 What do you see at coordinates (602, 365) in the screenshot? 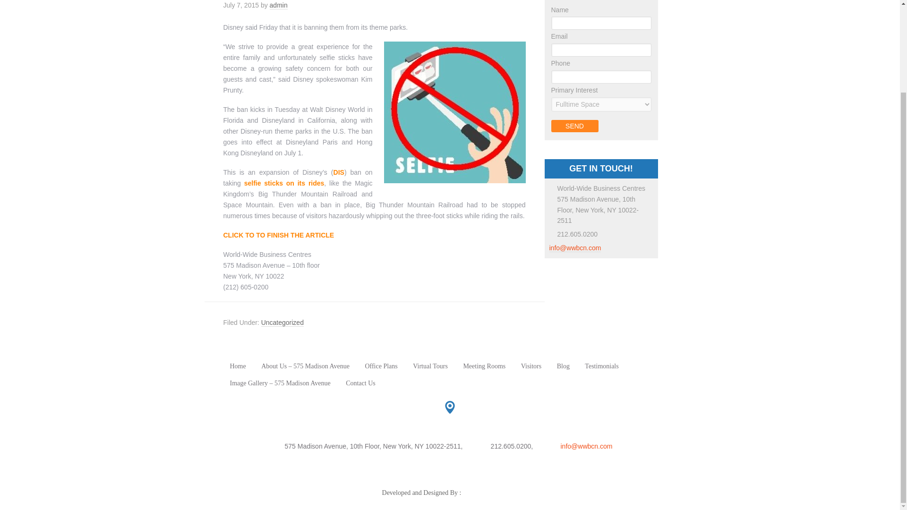
I see `Testimonials` at bounding box center [602, 365].